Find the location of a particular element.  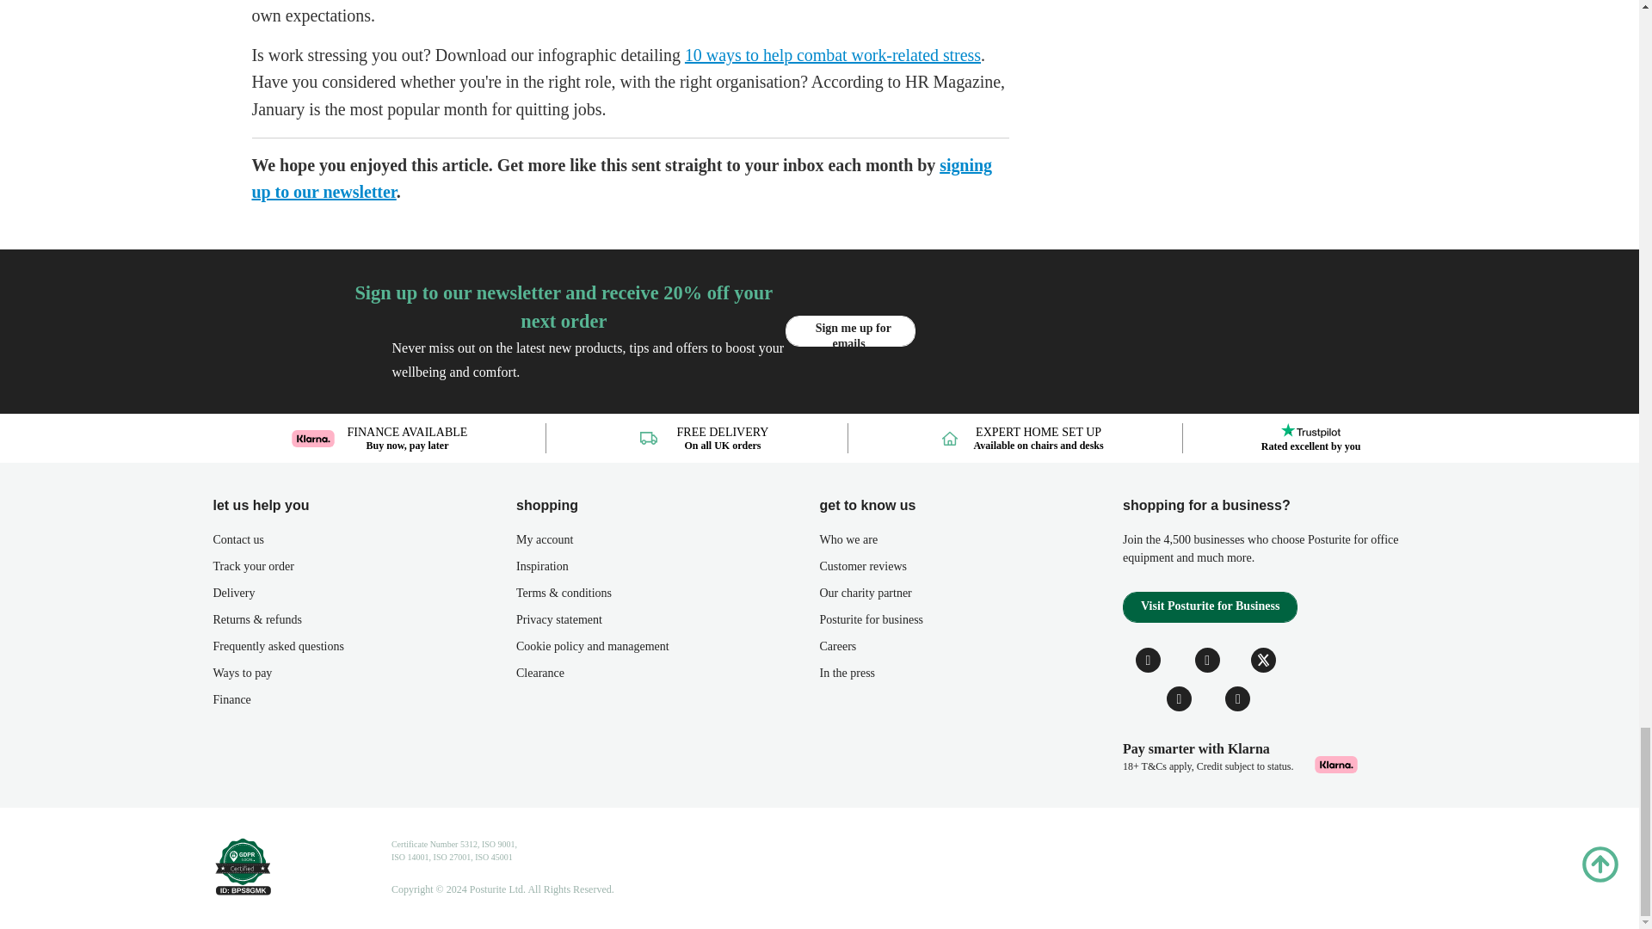

Who we are is located at coordinates (971, 544).